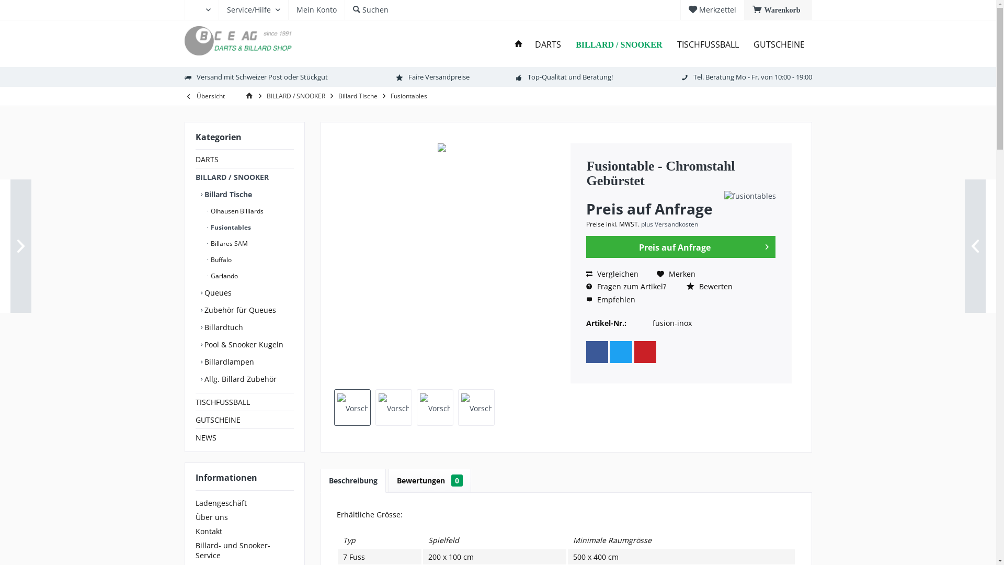 The width and height of the screenshot is (1004, 565). Describe the element at coordinates (778, 9) in the screenshot. I see `Warenkorb` at that location.